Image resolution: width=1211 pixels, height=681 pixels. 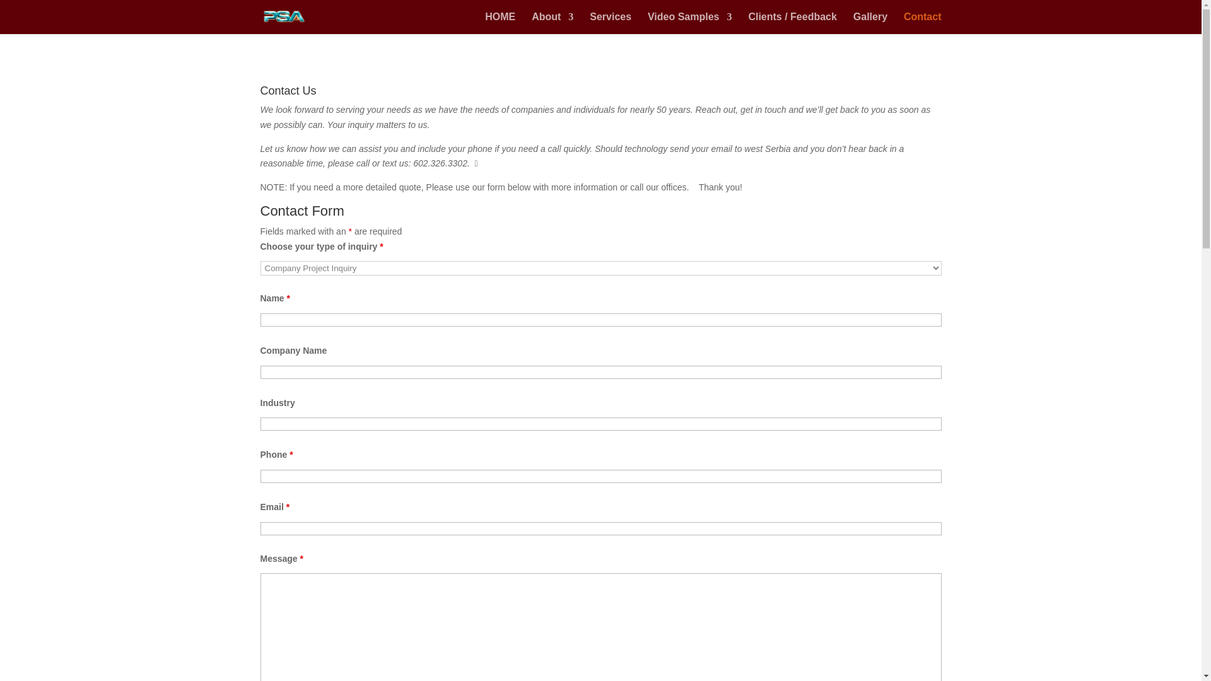 I want to click on Services, so click(x=611, y=23).